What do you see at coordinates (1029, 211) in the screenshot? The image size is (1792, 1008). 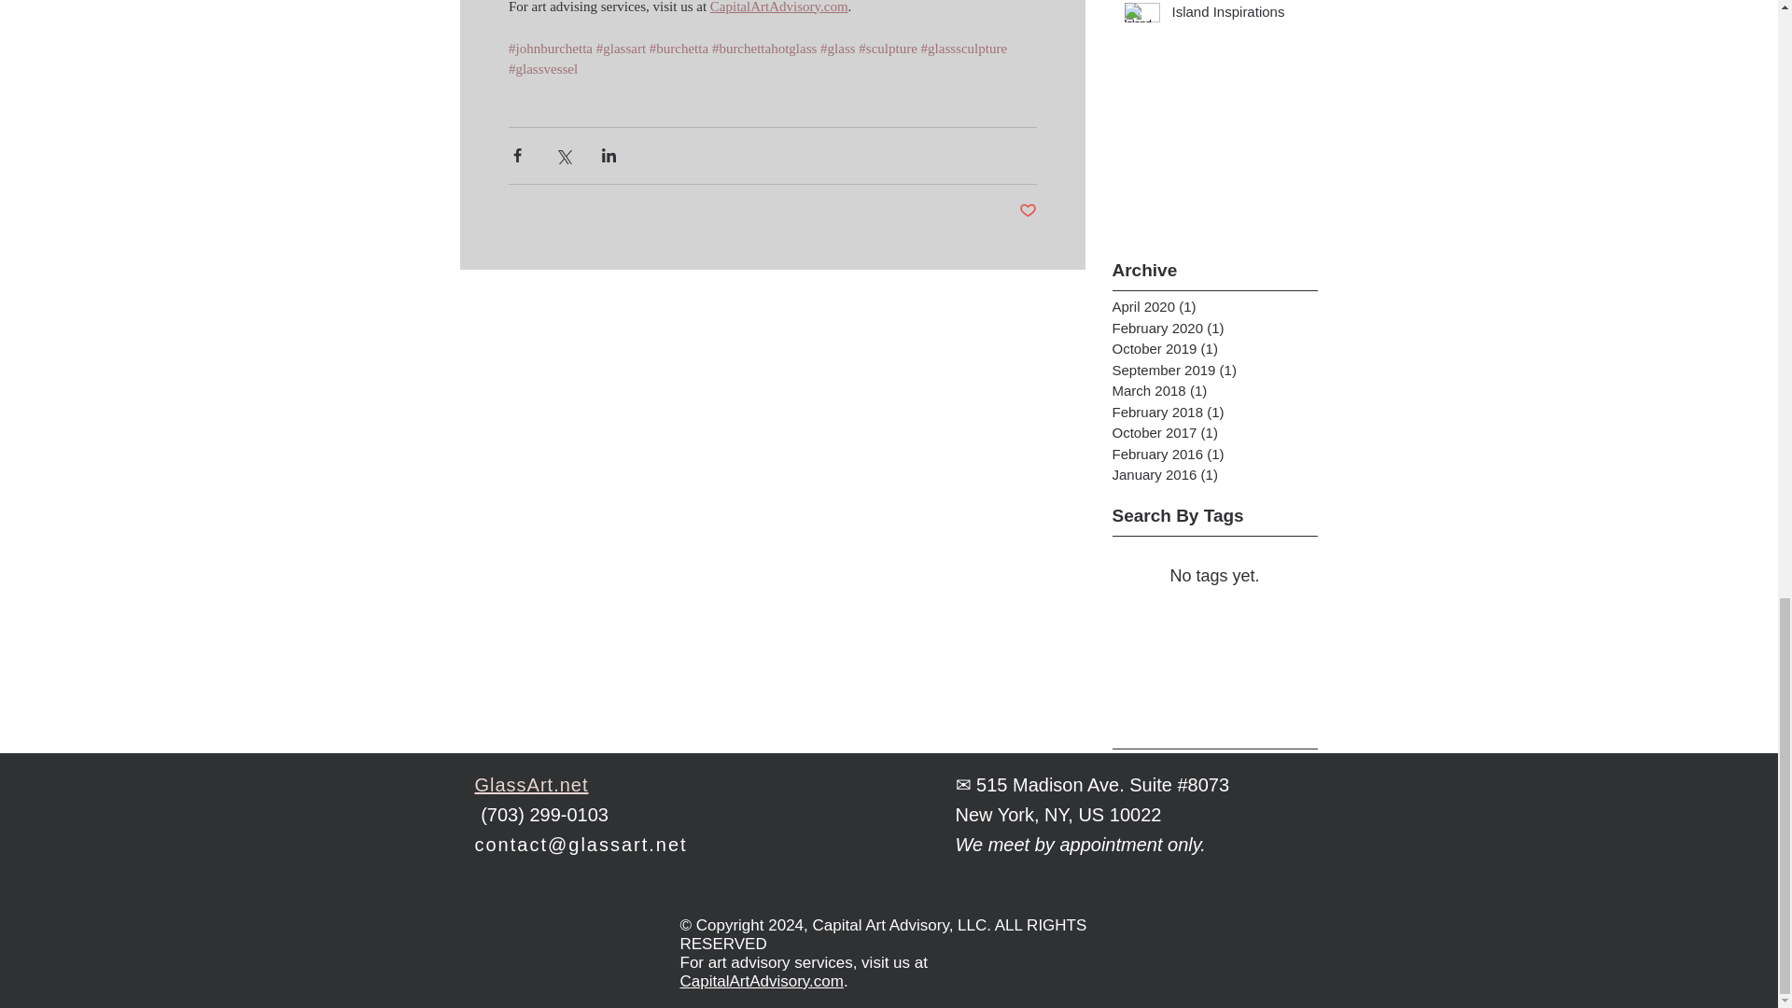 I see `Post not marked as liked` at bounding box center [1029, 211].